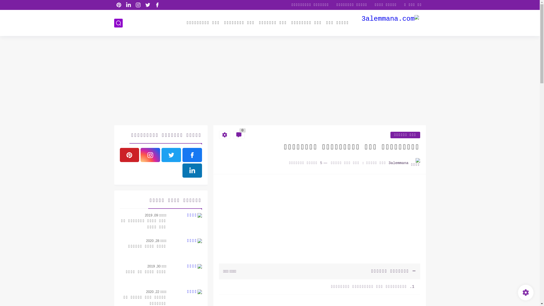 The image size is (544, 306). Describe the element at coordinates (270, 81) in the screenshot. I see `Advertisement` at that location.